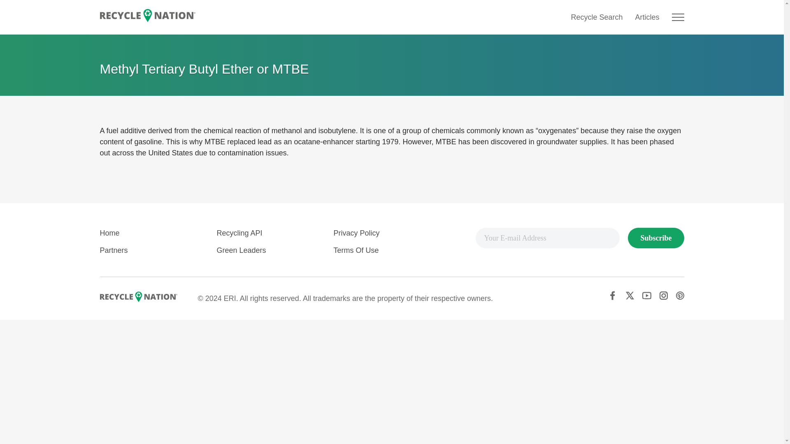  I want to click on Recycling API, so click(239, 233).